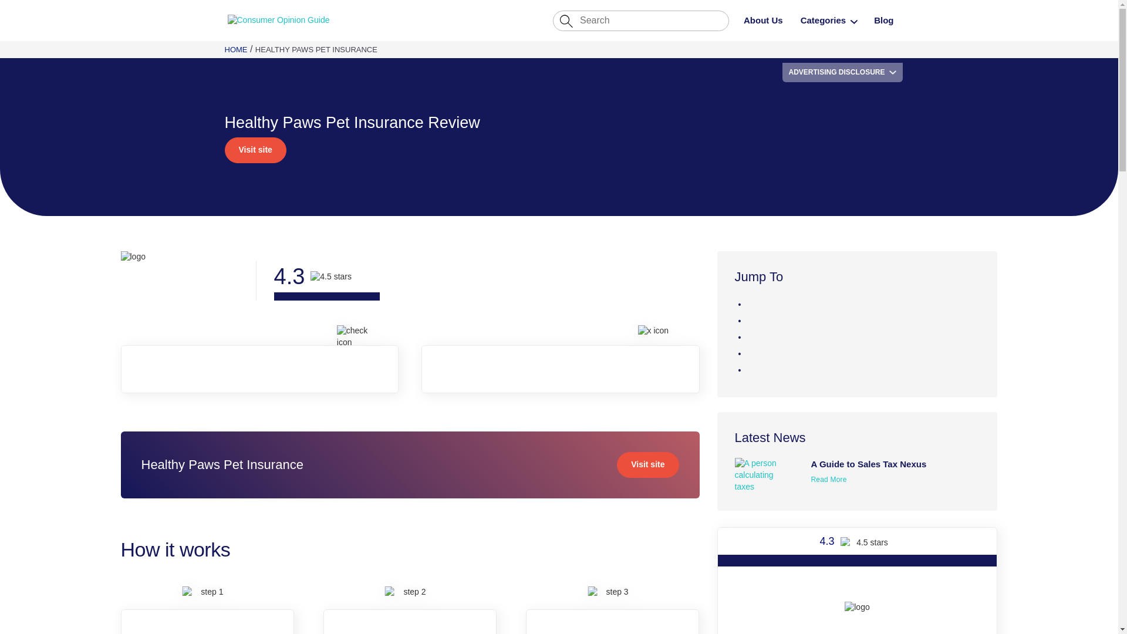  What do you see at coordinates (768, 474) in the screenshot?
I see `A Guide to Sales Tax Nexus` at bounding box center [768, 474].